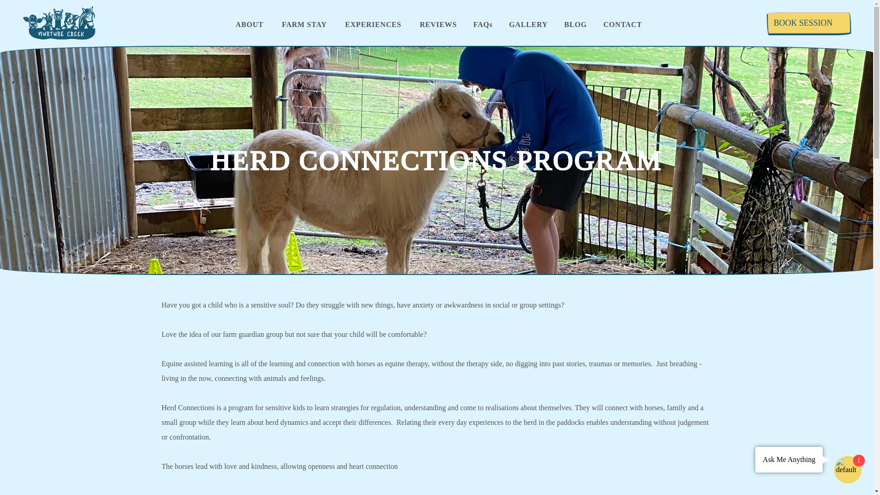  I want to click on FAQs, so click(483, 25).